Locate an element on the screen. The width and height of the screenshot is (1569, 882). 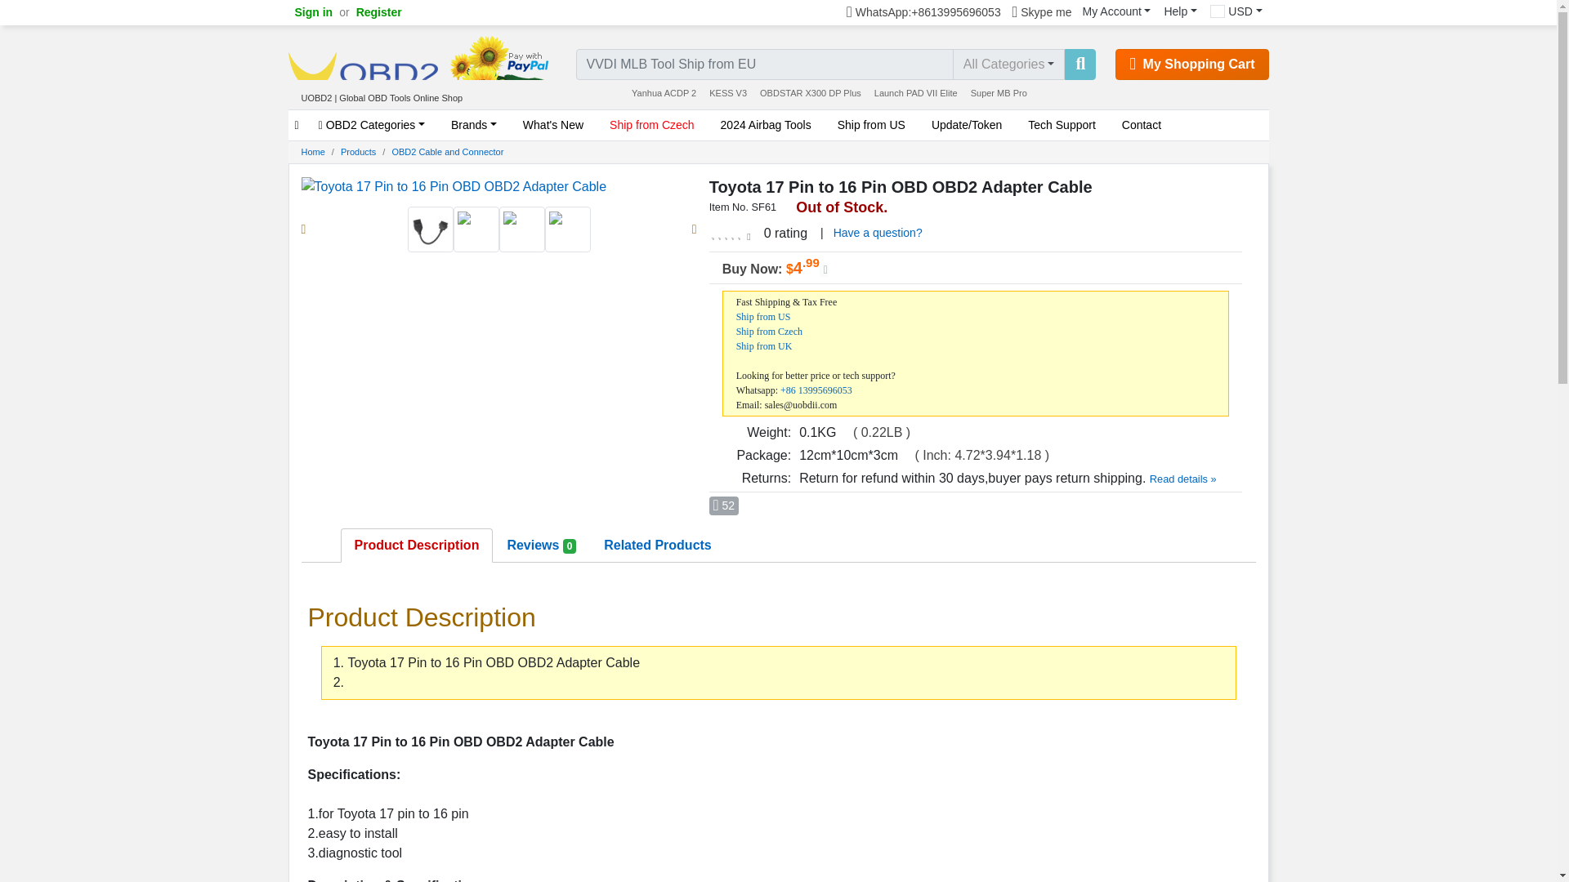
Sign in is located at coordinates (312, 13).